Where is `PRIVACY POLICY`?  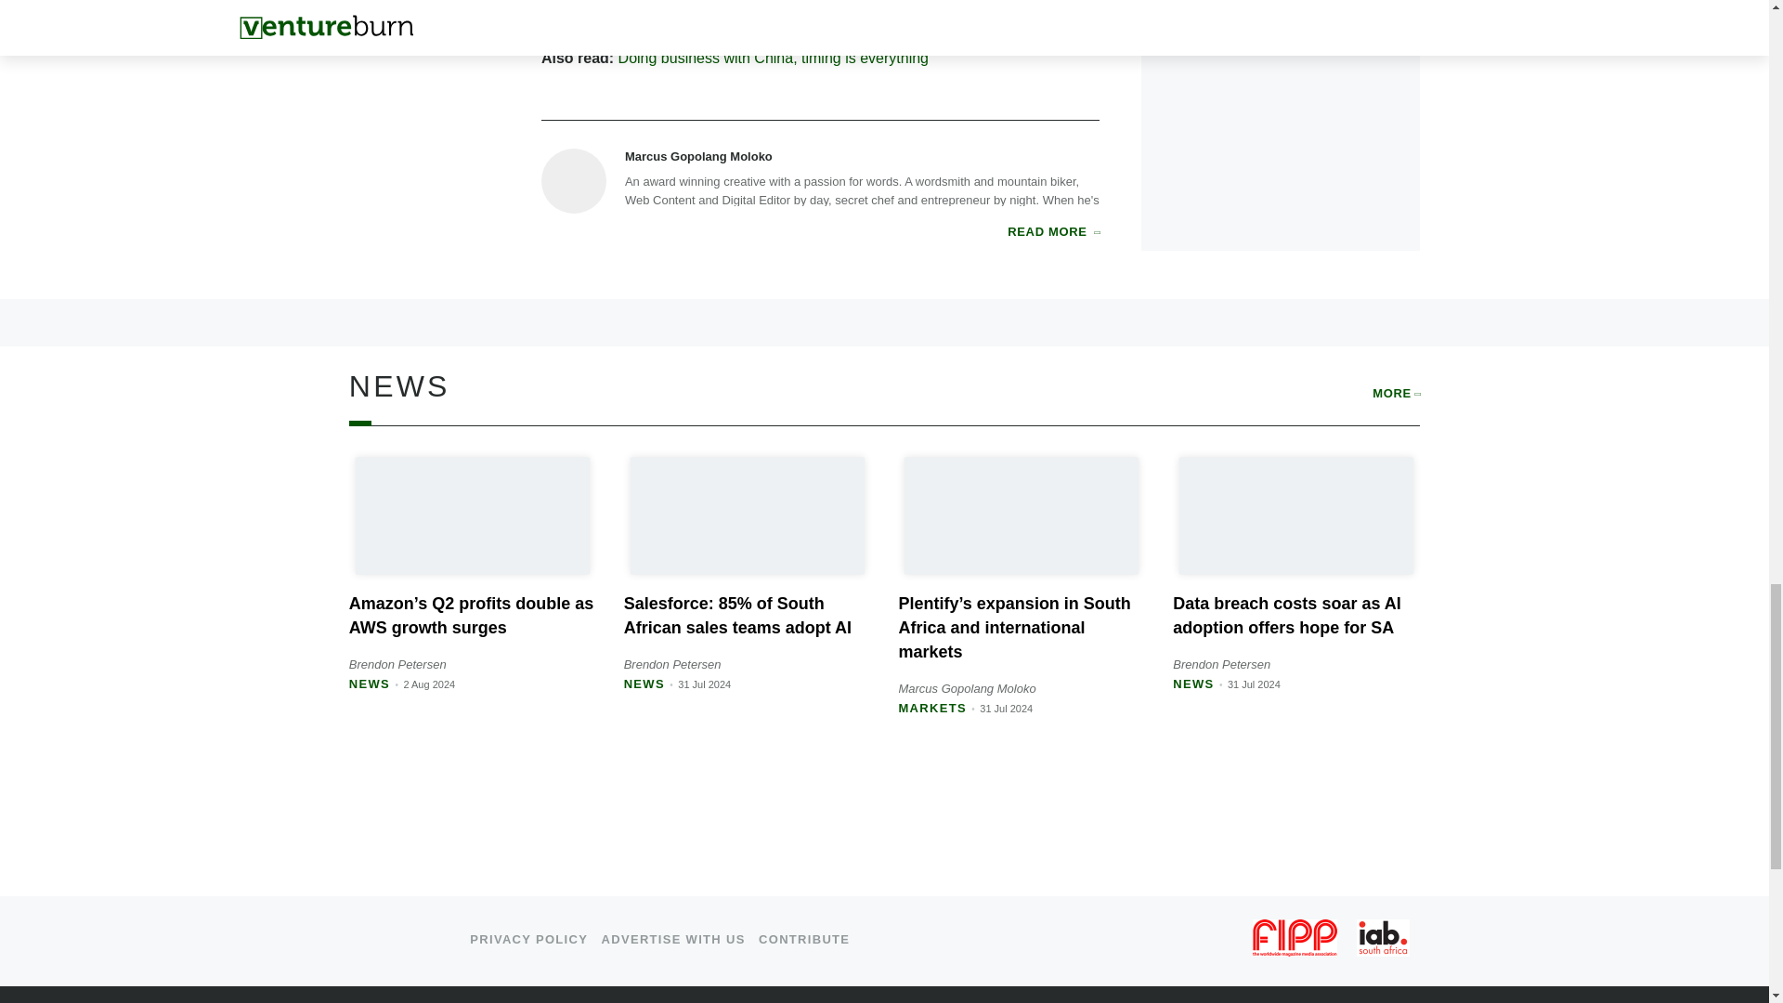
PRIVACY POLICY is located at coordinates (529, 940).